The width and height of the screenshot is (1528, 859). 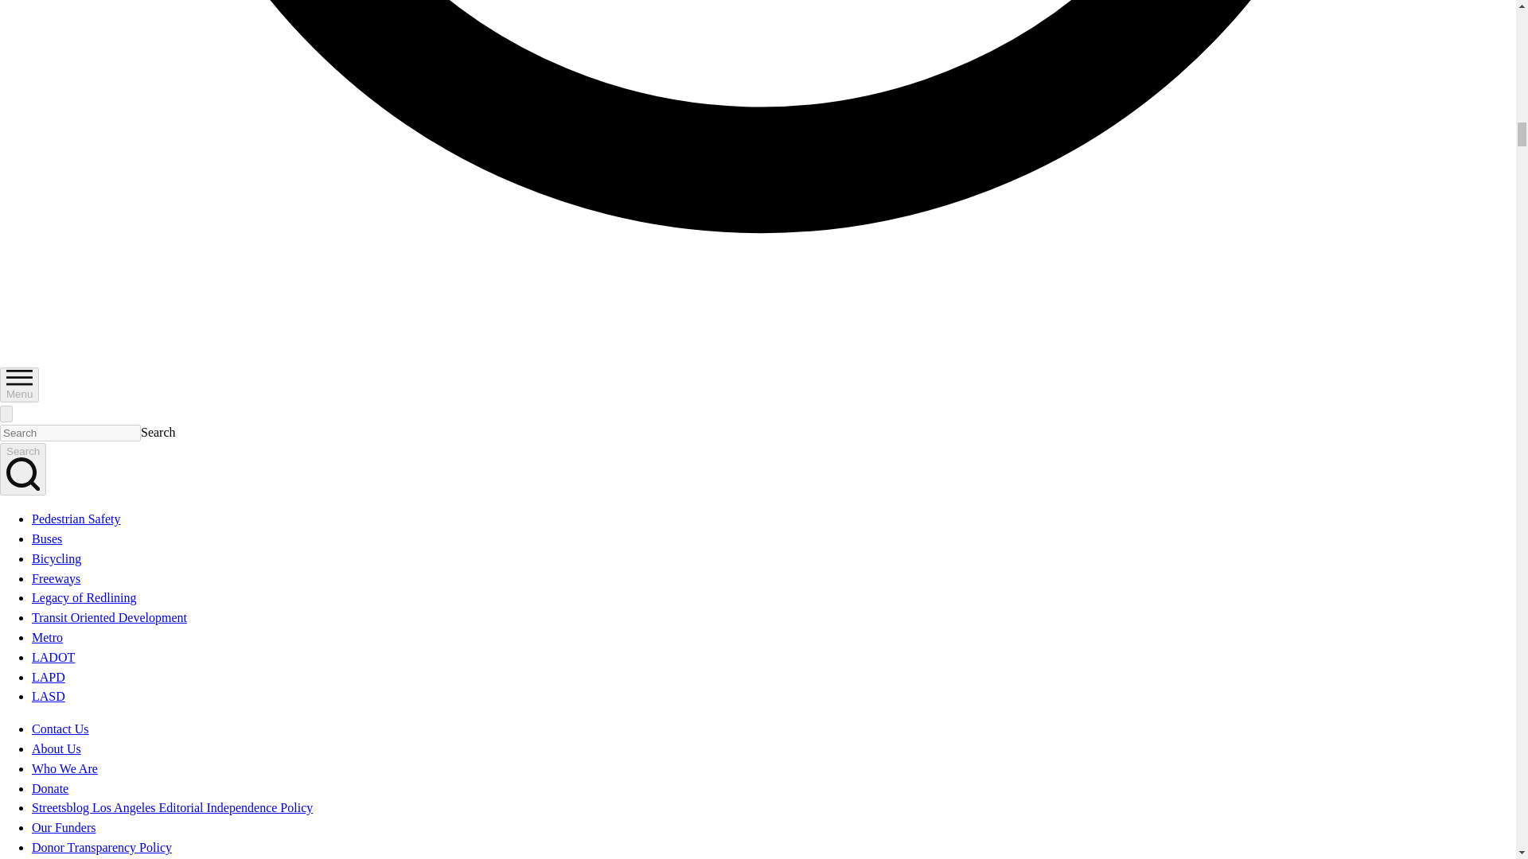 I want to click on Transit Oriented Development, so click(x=109, y=617).